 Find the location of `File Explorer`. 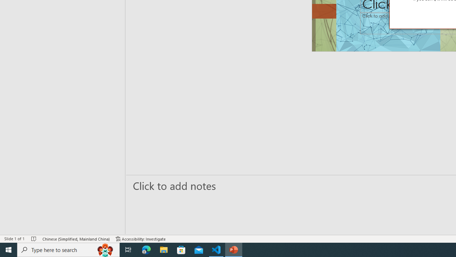

File Explorer is located at coordinates (164, 250).